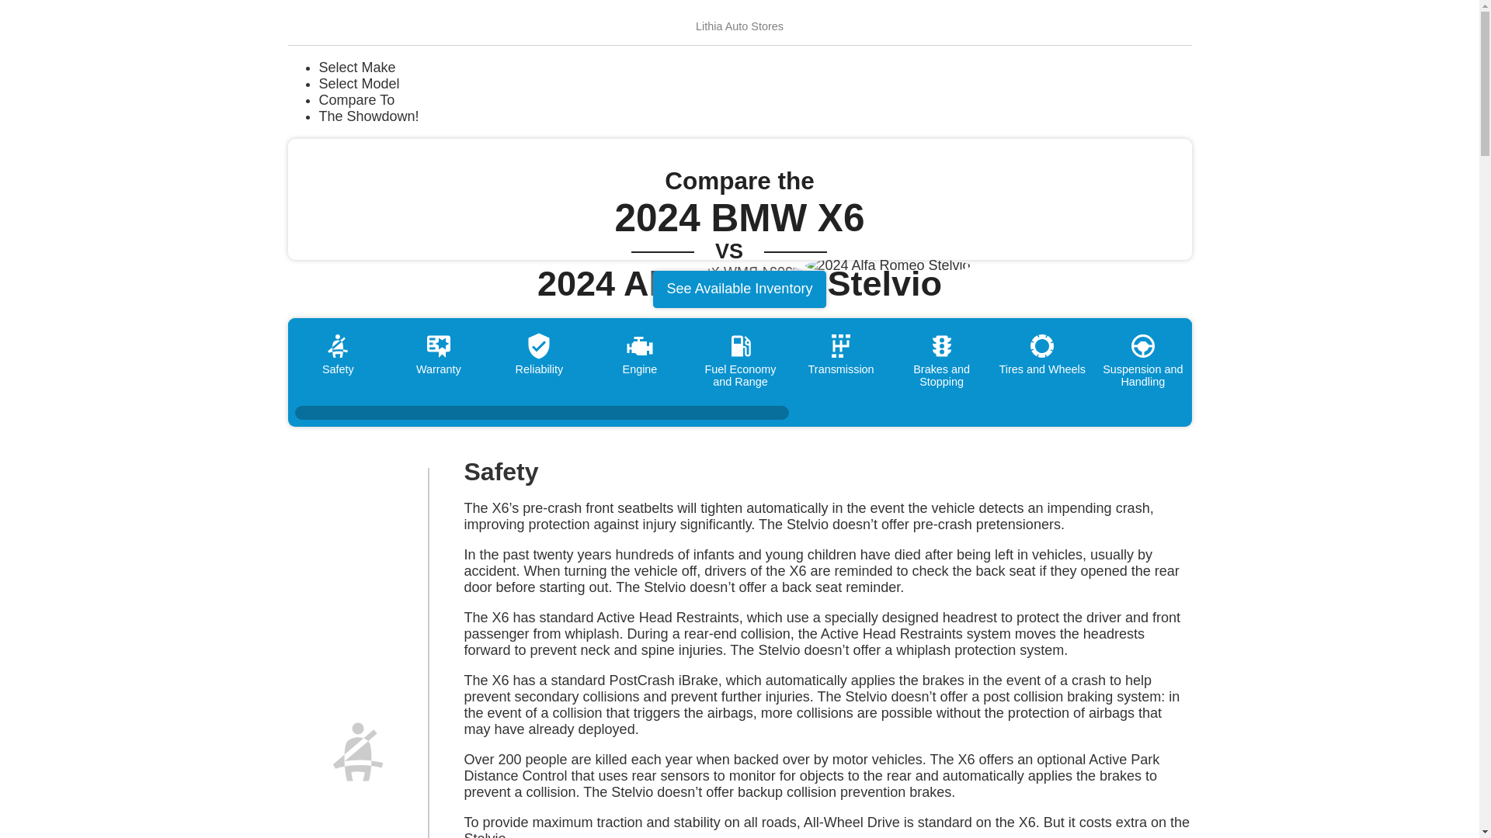  What do you see at coordinates (840, 353) in the screenshot?
I see `Transmission` at bounding box center [840, 353].